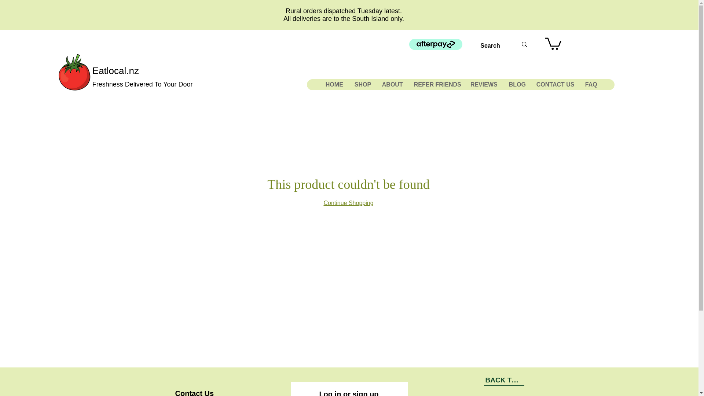 The image size is (704, 396). What do you see at coordinates (555, 85) in the screenshot?
I see `CONTACT US` at bounding box center [555, 85].